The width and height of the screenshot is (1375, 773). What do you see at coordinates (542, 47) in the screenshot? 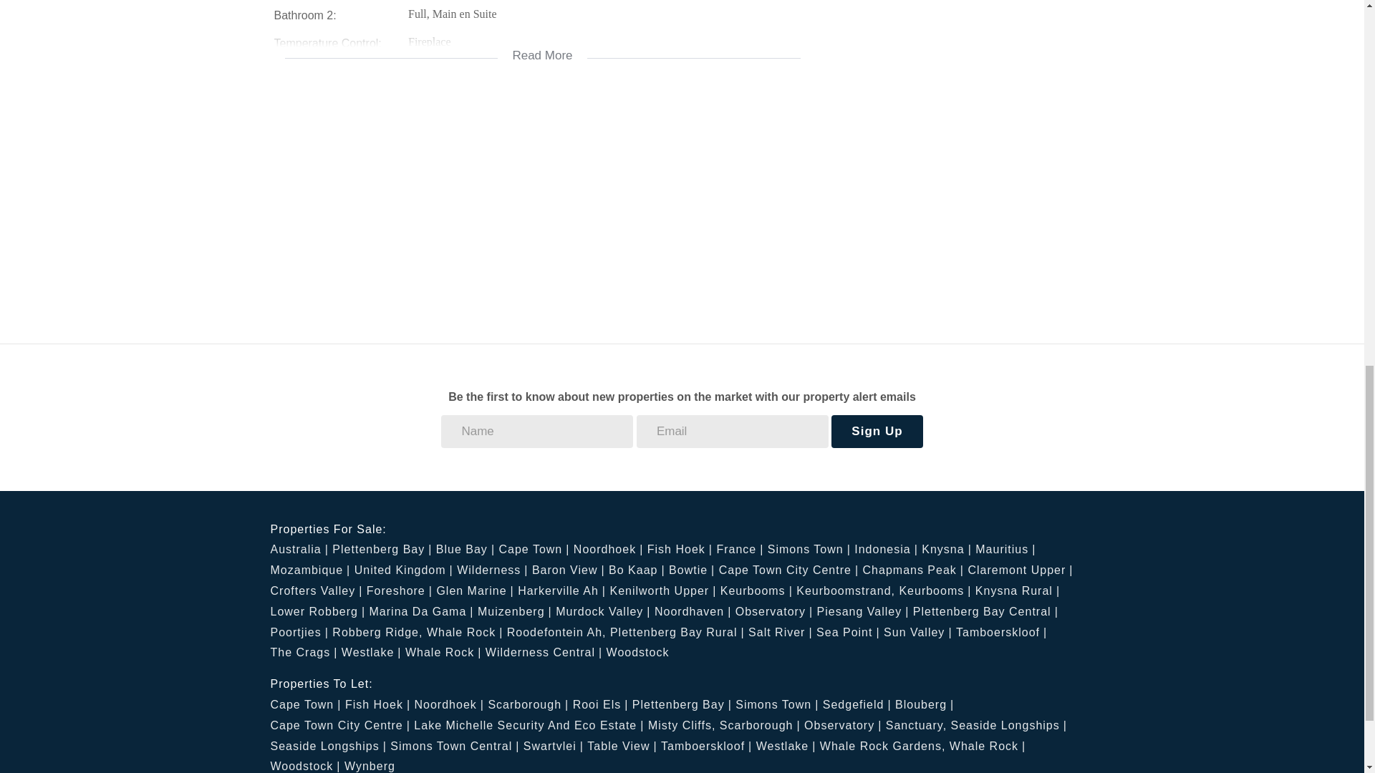
I see `Read More` at bounding box center [542, 47].